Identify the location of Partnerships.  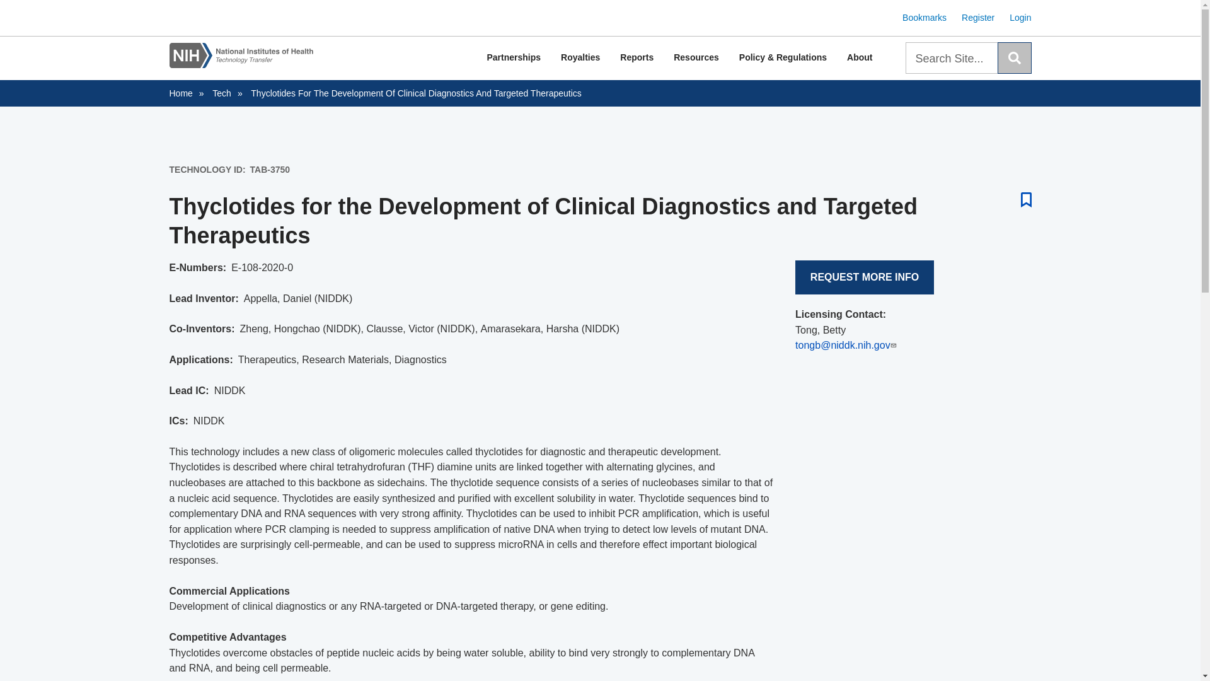
(513, 58).